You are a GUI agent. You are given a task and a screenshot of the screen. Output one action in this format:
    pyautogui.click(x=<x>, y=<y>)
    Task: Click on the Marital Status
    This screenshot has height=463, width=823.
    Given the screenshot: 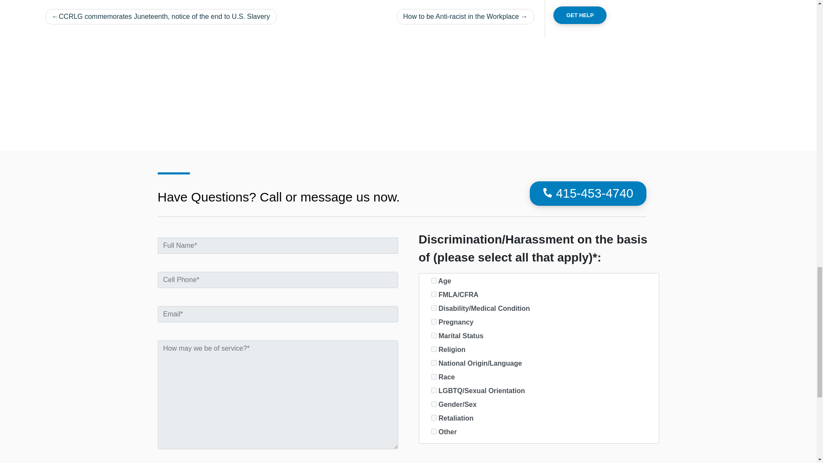 What is the action you would take?
    pyautogui.click(x=434, y=335)
    